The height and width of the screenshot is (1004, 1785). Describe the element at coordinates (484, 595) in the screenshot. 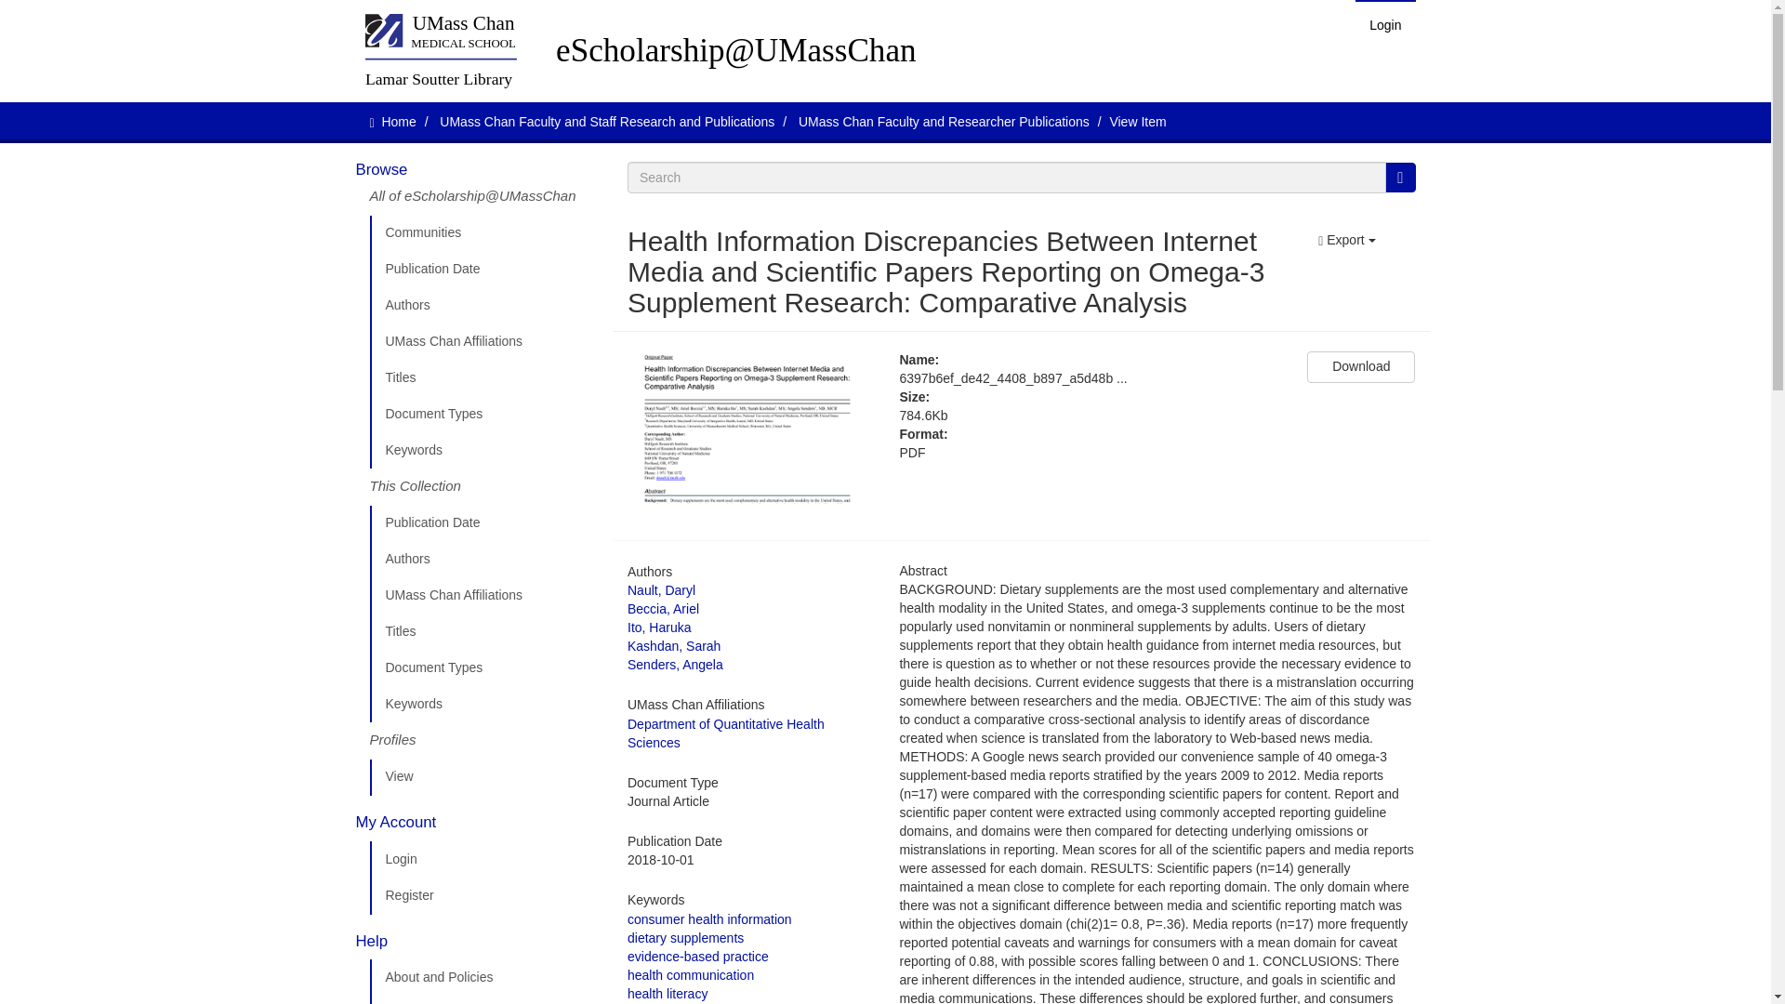

I see `UMass Chan Affiliations` at that location.